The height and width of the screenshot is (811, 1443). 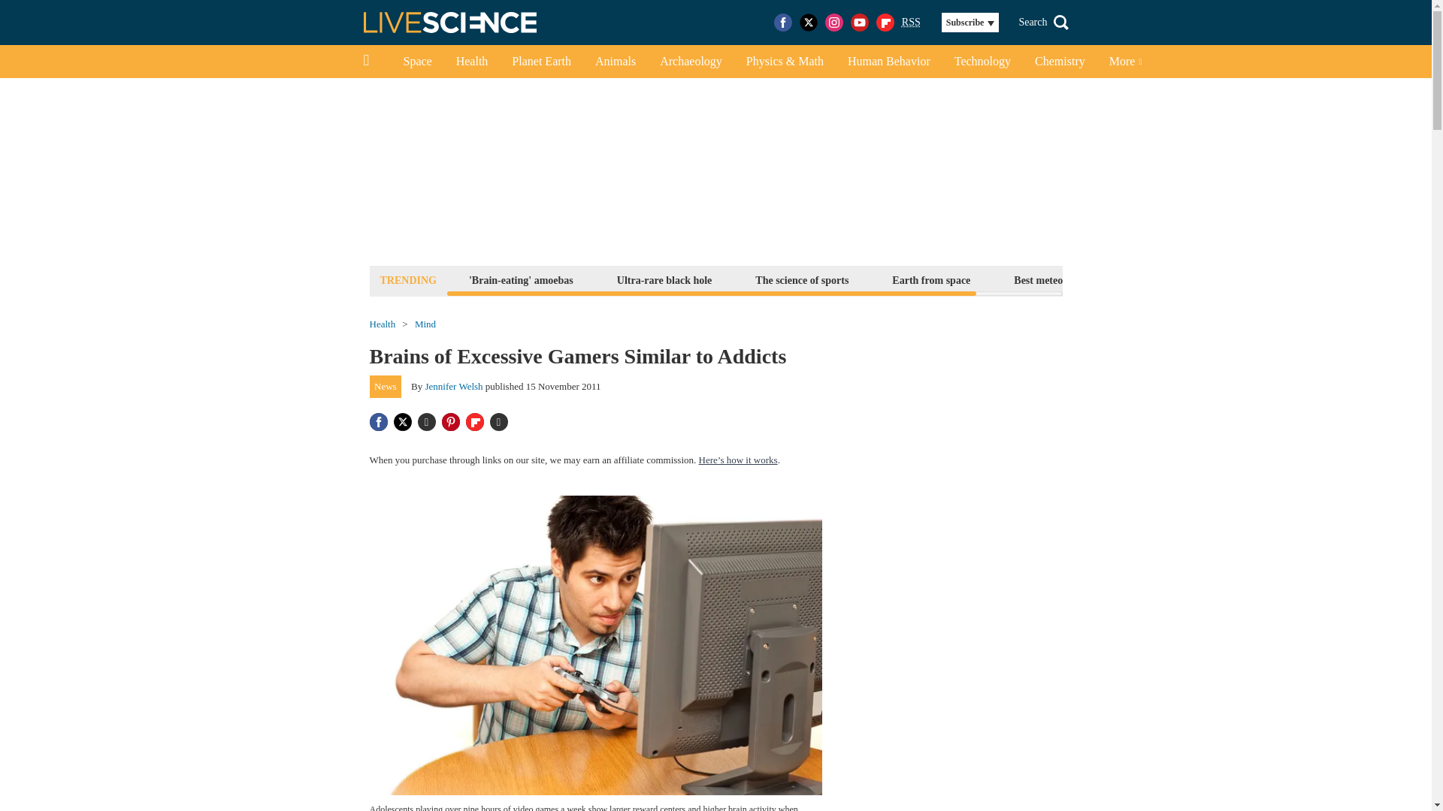 I want to click on Chemistry, so click(x=1060, y=62).